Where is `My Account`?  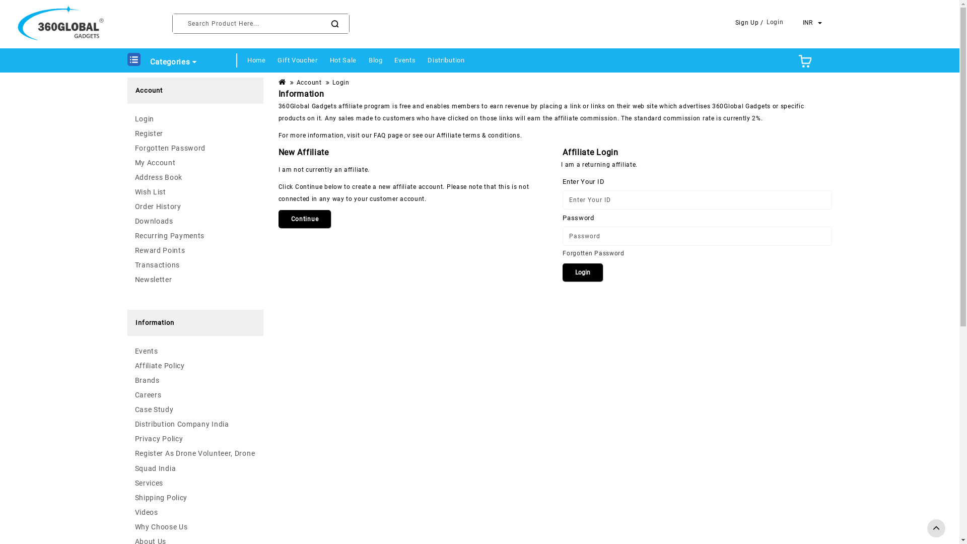 My Account is located at coordinates (195, 163).